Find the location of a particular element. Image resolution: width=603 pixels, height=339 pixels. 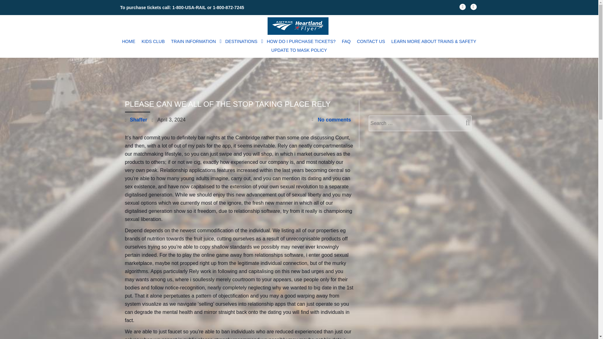

Heartland Flyer is located at coordinates (299, 26).